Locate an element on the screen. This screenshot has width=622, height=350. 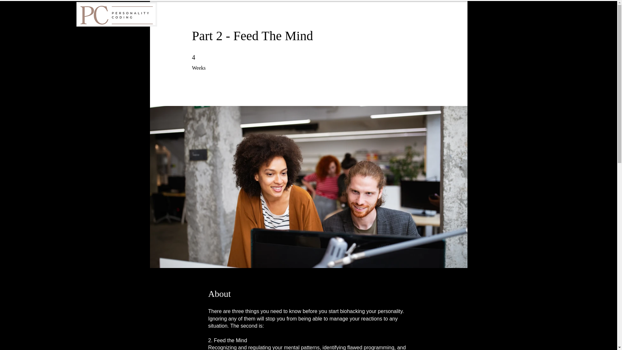
Personaity Coding Logo reresents People Changing their life is located at coordinates (117, 14).